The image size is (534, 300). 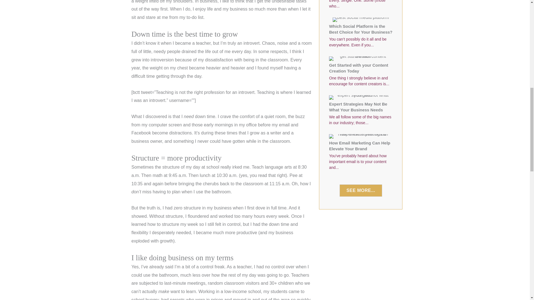 What do you see at coordinates (360, 33) in the screenshot?
I see `Which Social Platform is the Best Choice for Your Business?` at bounding box center [360, 33].